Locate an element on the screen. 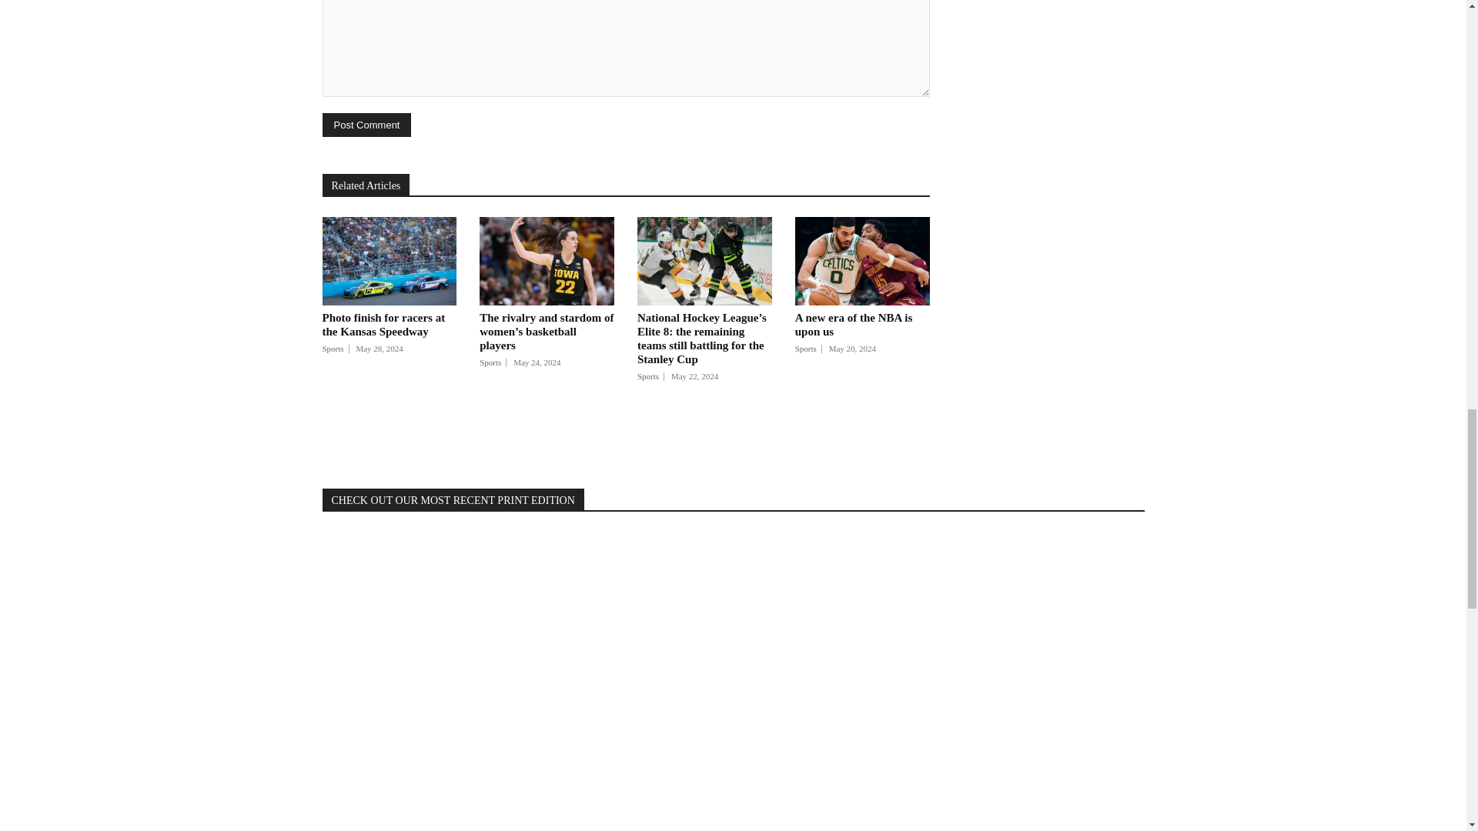 Image resolution: width=1478 pixels, height=831 pixels. Post Comment is located at coordinates (366, 125).